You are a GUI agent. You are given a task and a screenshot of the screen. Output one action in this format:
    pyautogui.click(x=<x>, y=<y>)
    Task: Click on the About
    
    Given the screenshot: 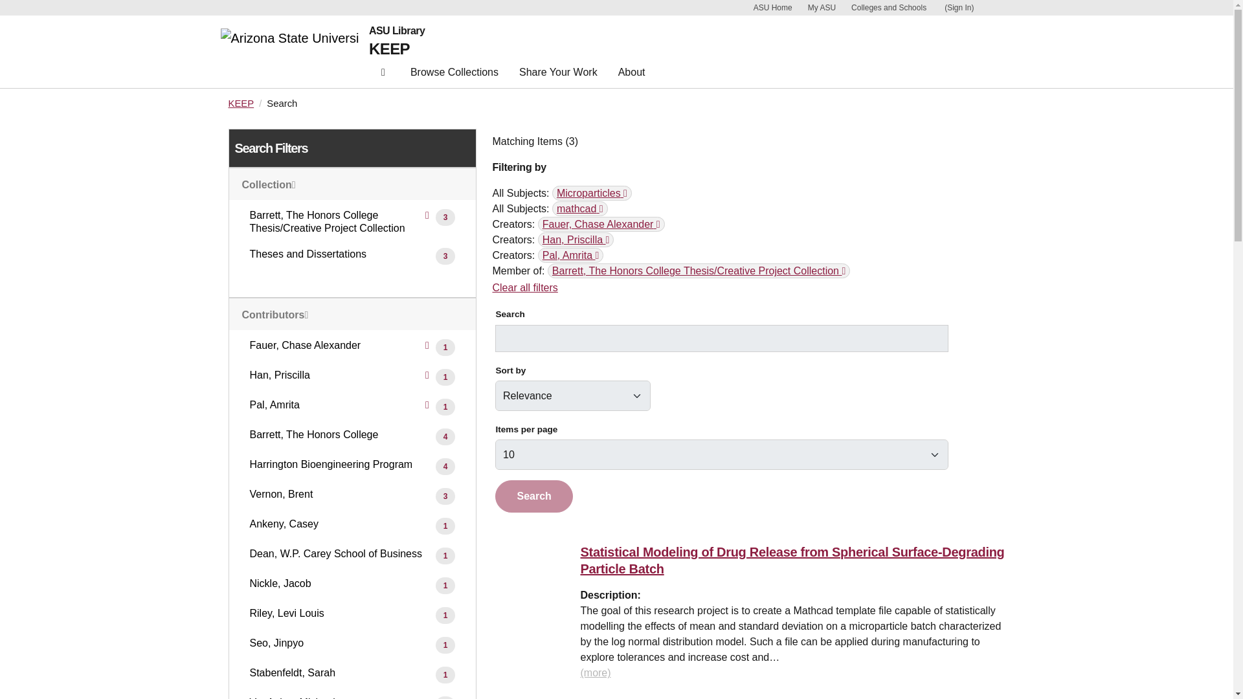 What is the action you would take?
    pyautogui.click(x=632, y=75)
    